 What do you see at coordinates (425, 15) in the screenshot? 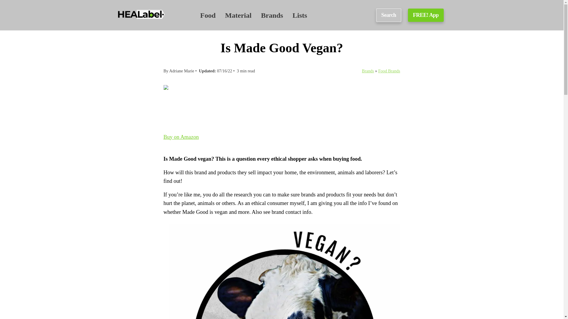
I see `FREE! App` at bounding box center [425, 15].